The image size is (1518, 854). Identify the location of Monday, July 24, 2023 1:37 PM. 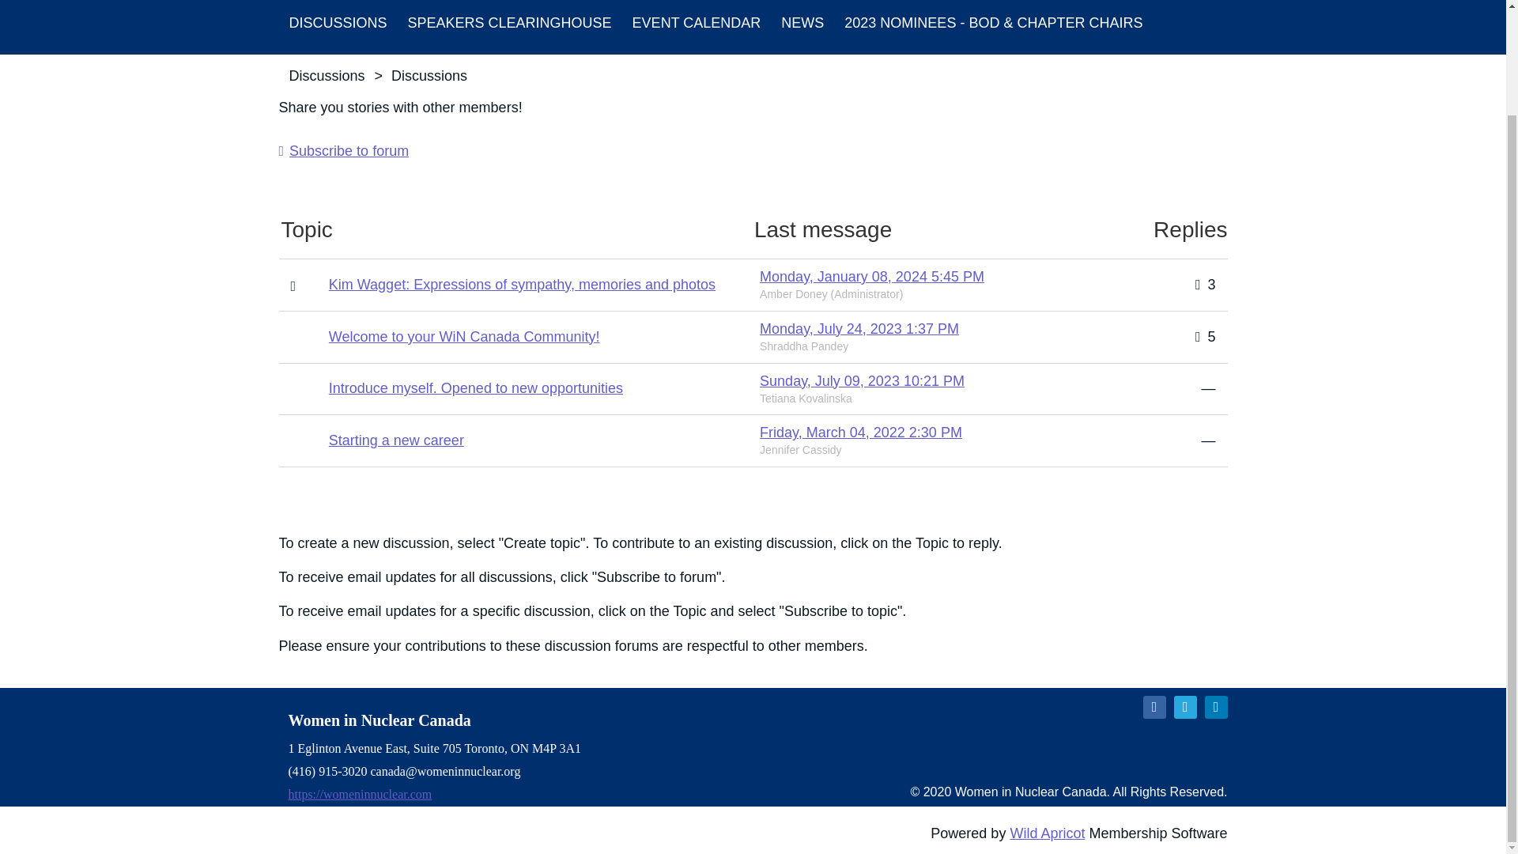
(859, 329).